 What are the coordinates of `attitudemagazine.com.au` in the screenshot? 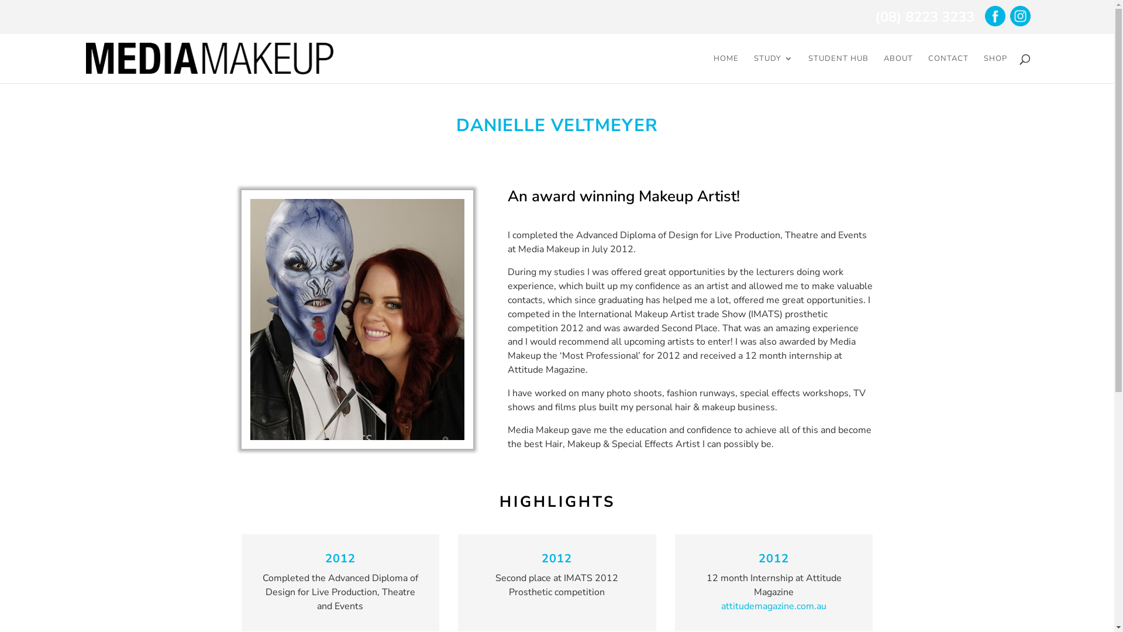 It's located at (774, 606).